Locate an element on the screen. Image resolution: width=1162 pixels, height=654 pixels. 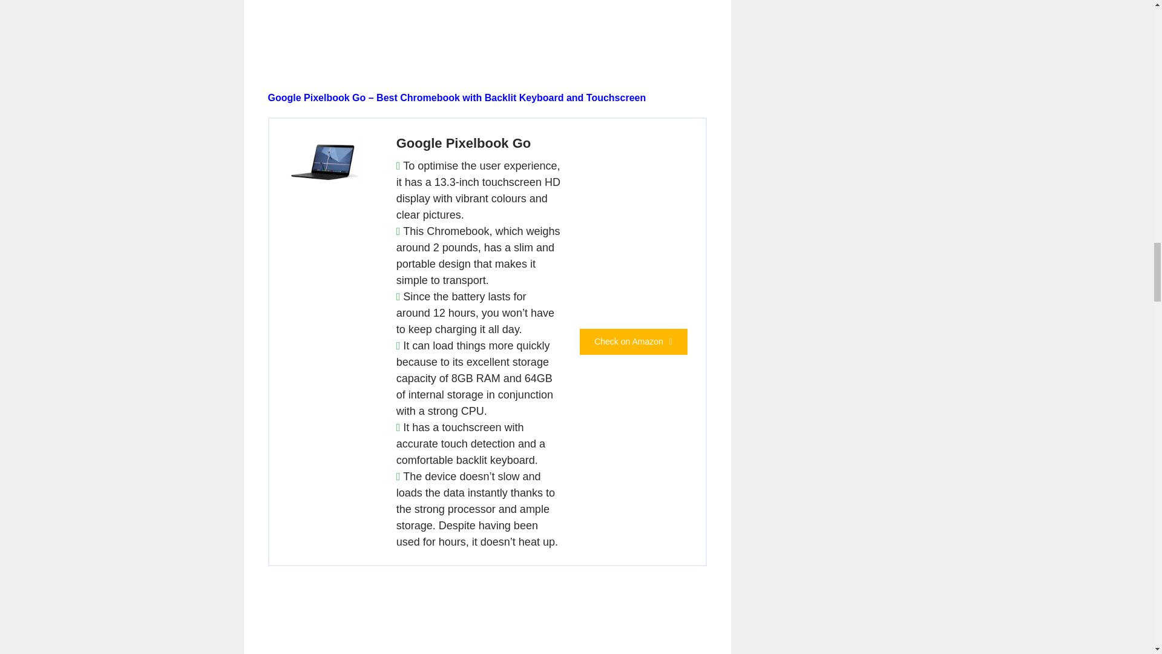
Advertisement is located at coordinates (487, 29).